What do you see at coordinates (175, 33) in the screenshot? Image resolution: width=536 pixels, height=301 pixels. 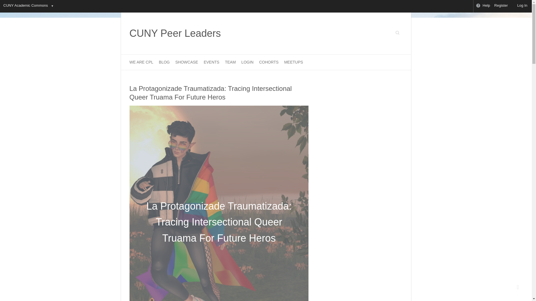 I see `CUNY Peer Leaders` at bounding box center [175, 33].